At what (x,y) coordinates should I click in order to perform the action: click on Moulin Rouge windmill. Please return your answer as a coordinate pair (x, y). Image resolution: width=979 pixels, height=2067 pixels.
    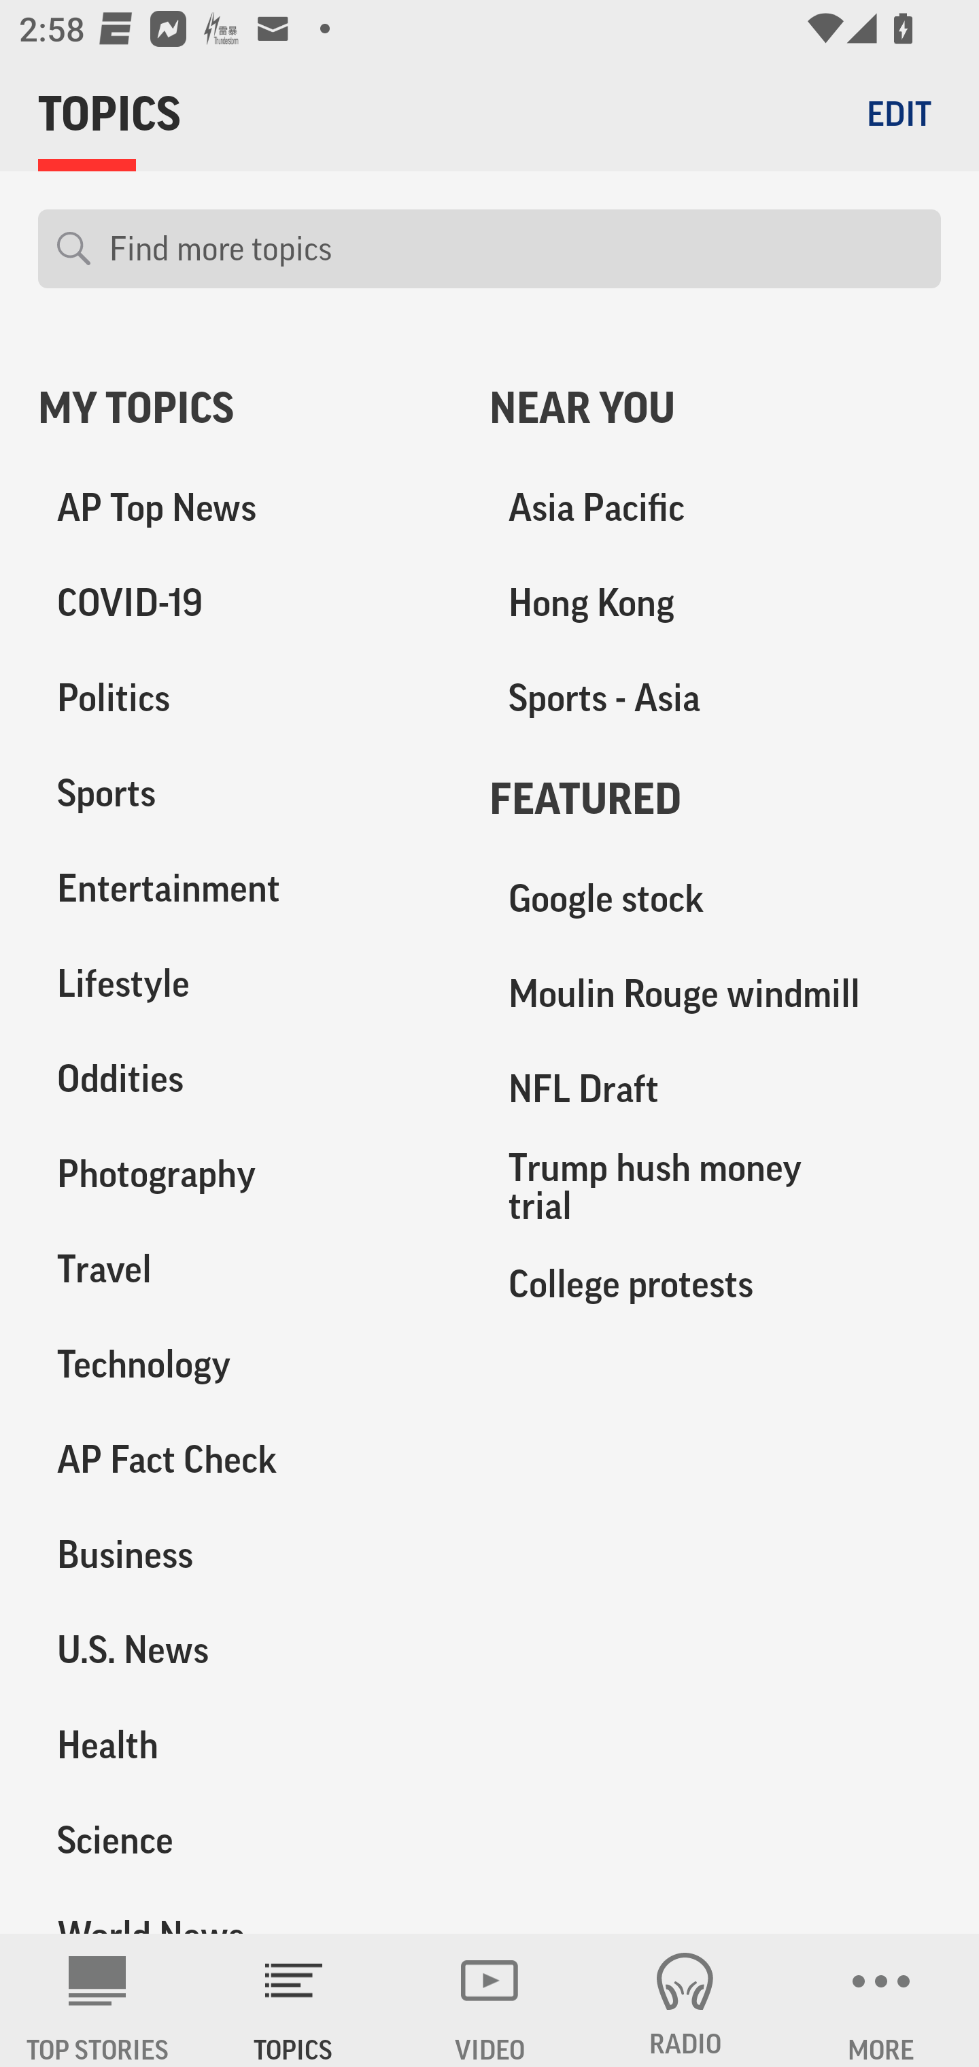
    Looking at the image, I should click on (715, 994).